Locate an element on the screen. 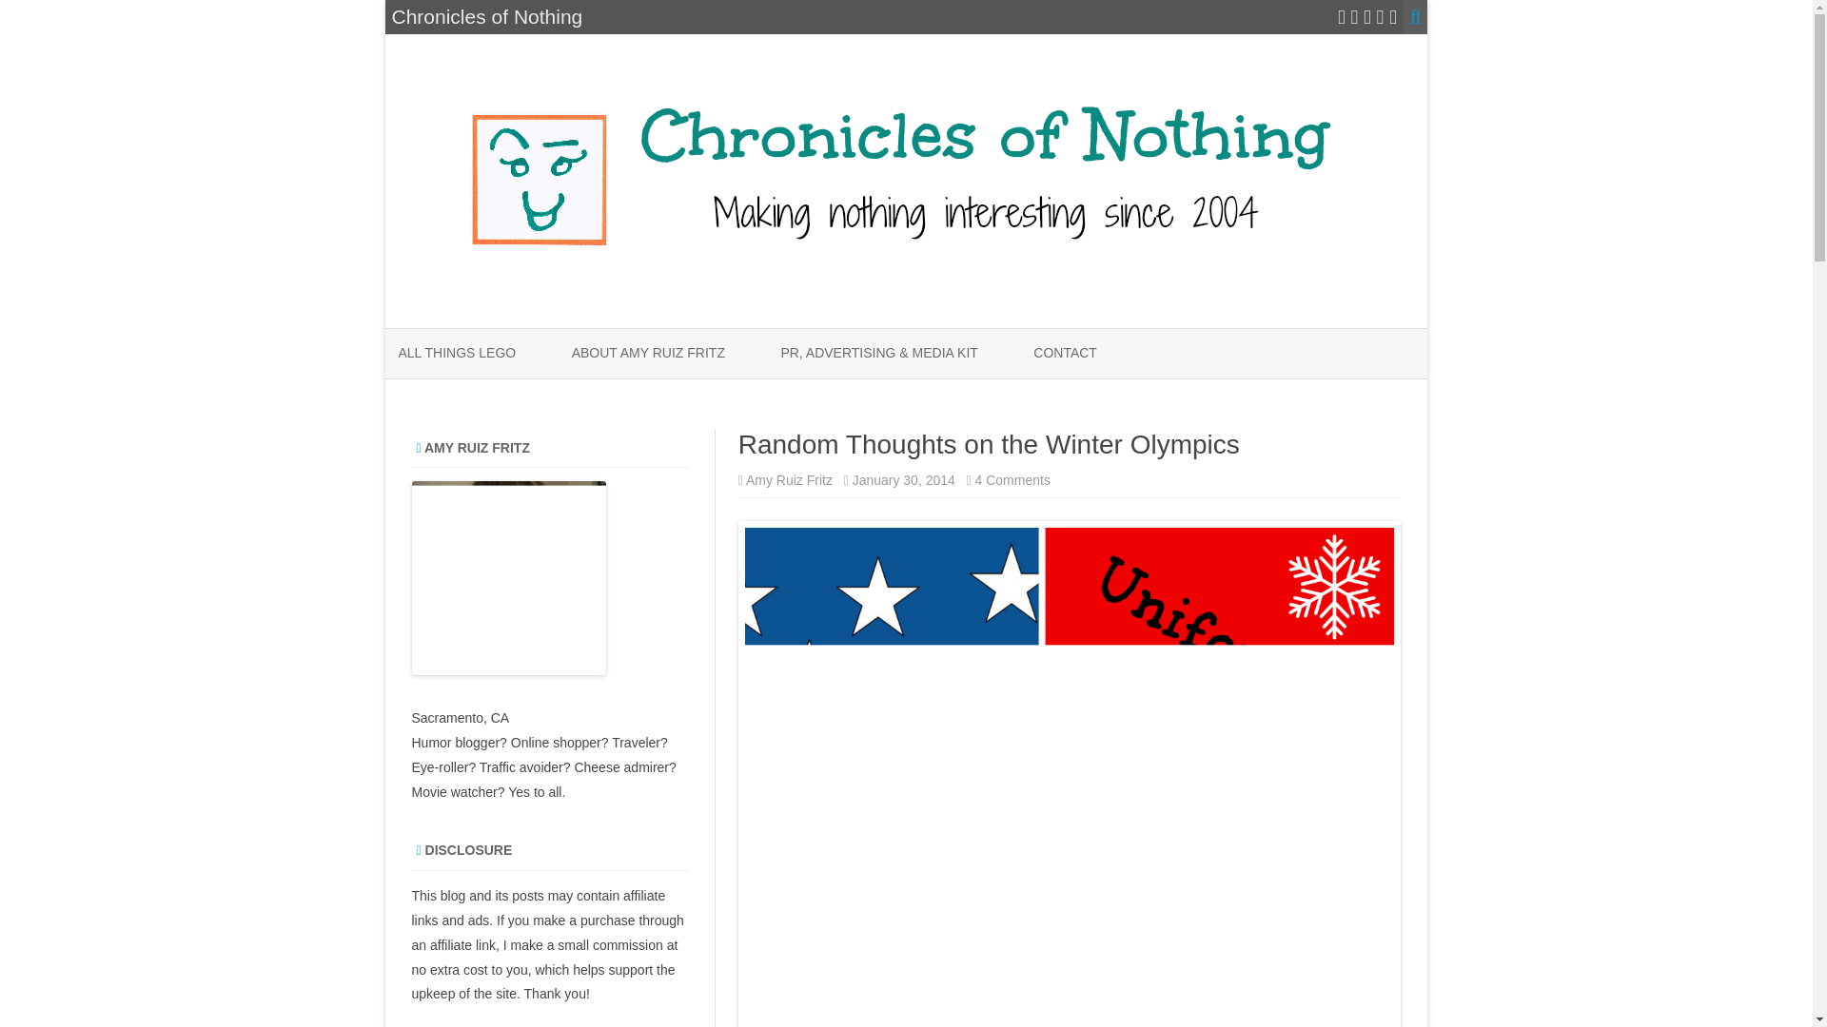 This screenshot has width=1827, height=1027. ABOUT AMY RUIZ FRITZ is located at coordinates (648, 354).